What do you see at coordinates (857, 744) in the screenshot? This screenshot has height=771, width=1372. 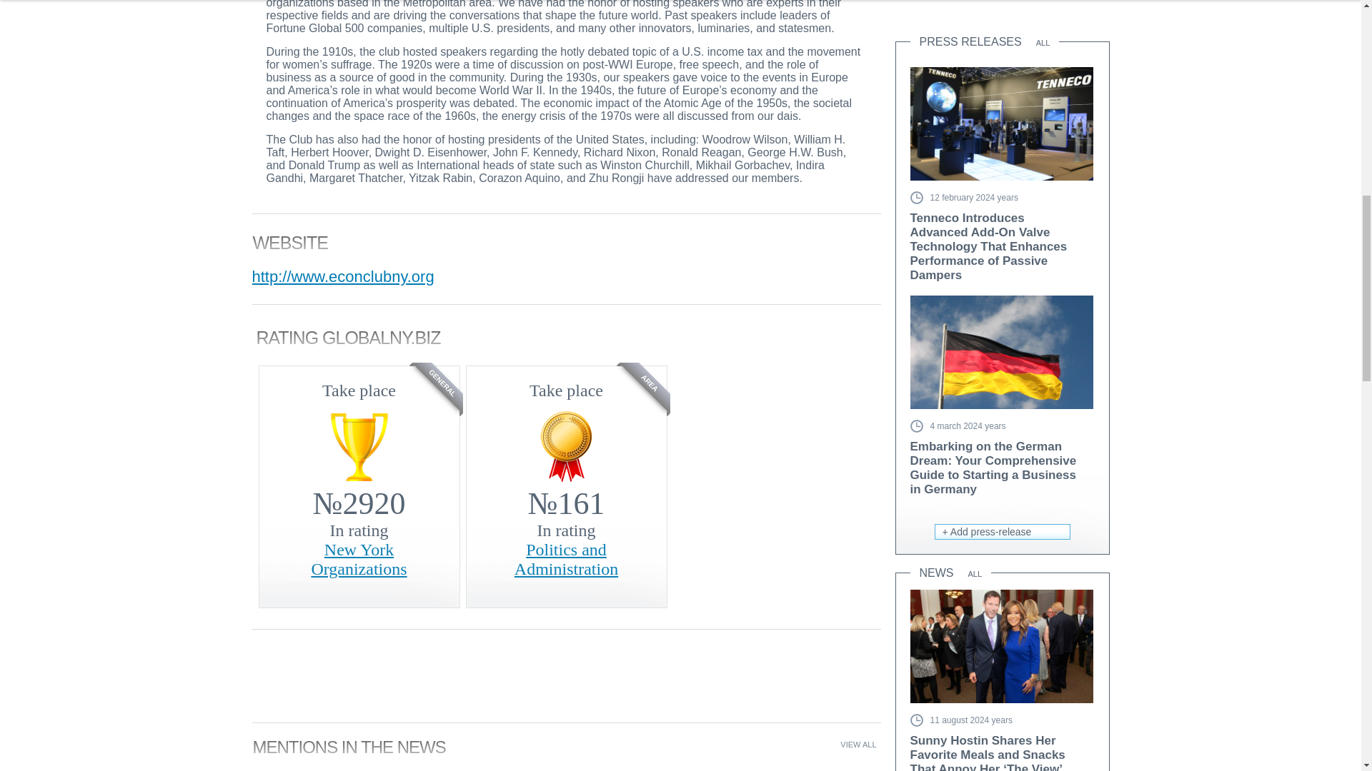 I see `VIEW ALL` at bounding box center [857, 744].